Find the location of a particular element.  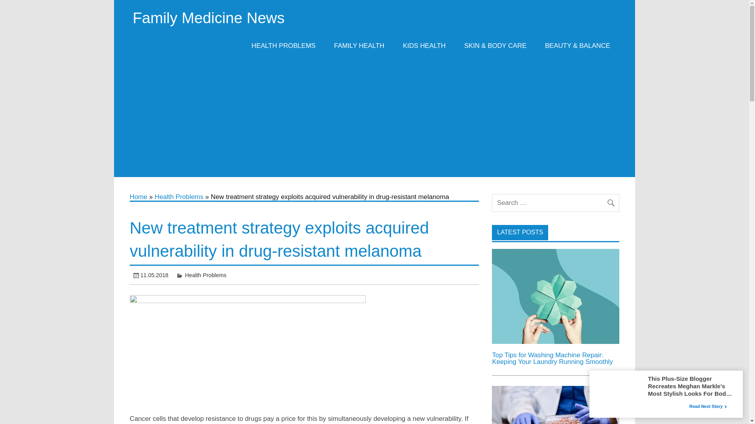

09:07 is located at coordinates (154, 275).